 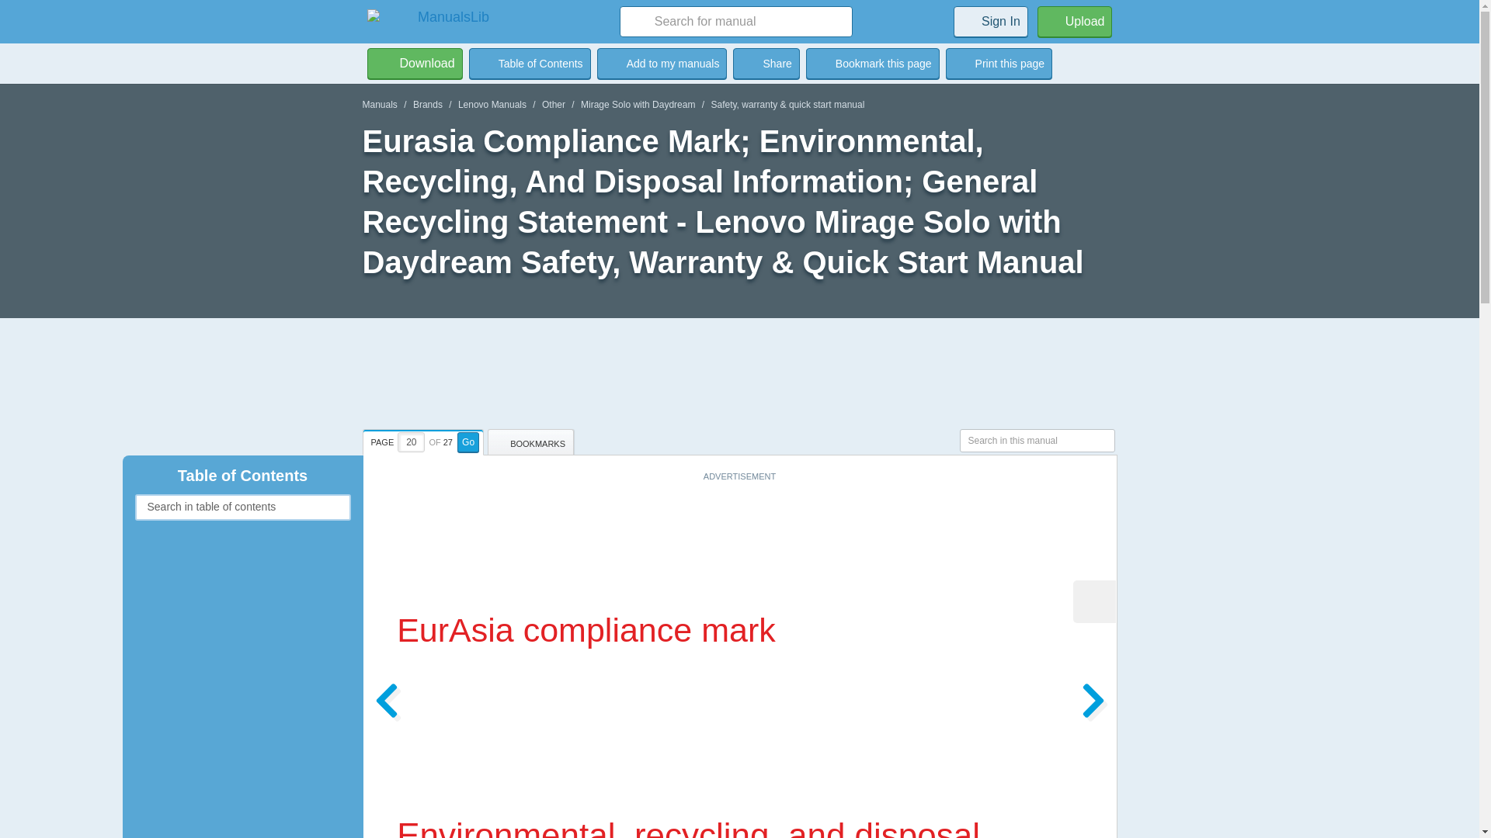 I want to click on Mirage Solo with Daydream, so click(x=638, y=104).